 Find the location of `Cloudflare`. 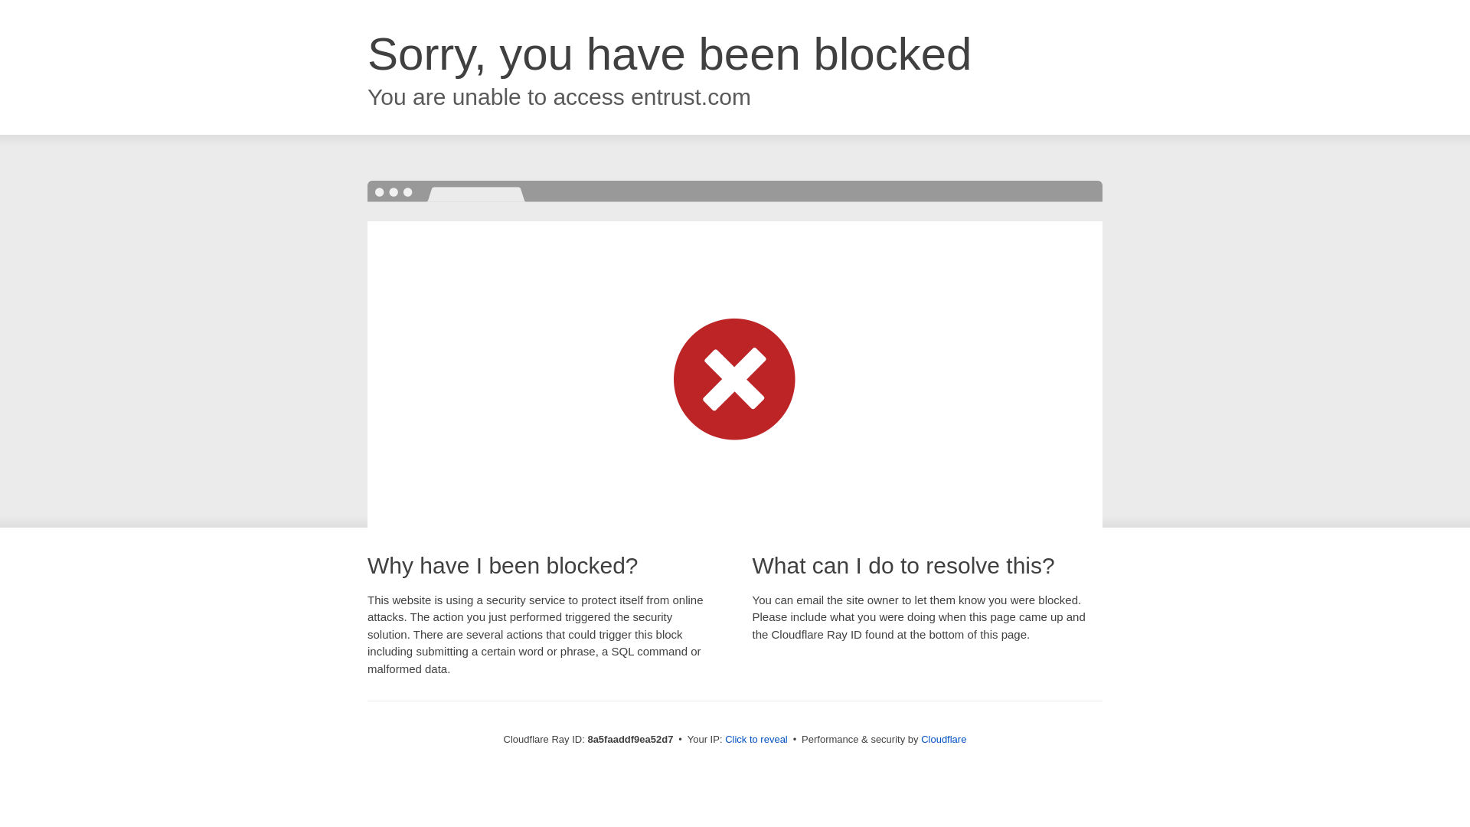

Cloudflare is located at coordinates (943, 739).